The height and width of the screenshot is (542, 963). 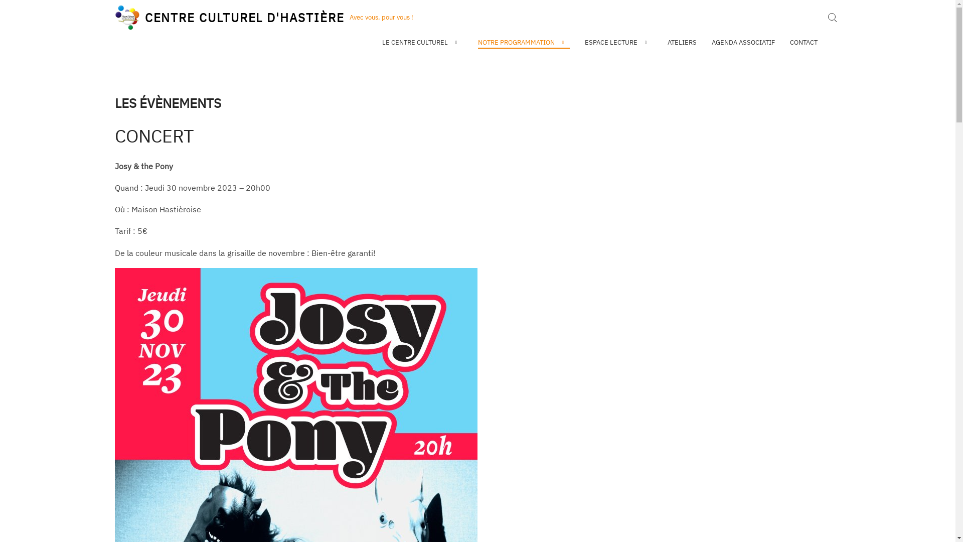 What do you see at coordinates (422, 43) in the screenshot?
I see `LE CENTRE CULTUREL` at bounding box center [422, 43].